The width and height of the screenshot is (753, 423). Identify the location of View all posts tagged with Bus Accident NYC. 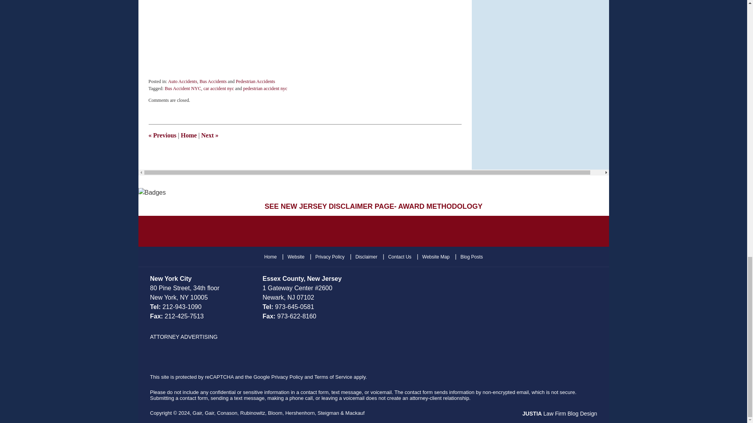
(183, 89).